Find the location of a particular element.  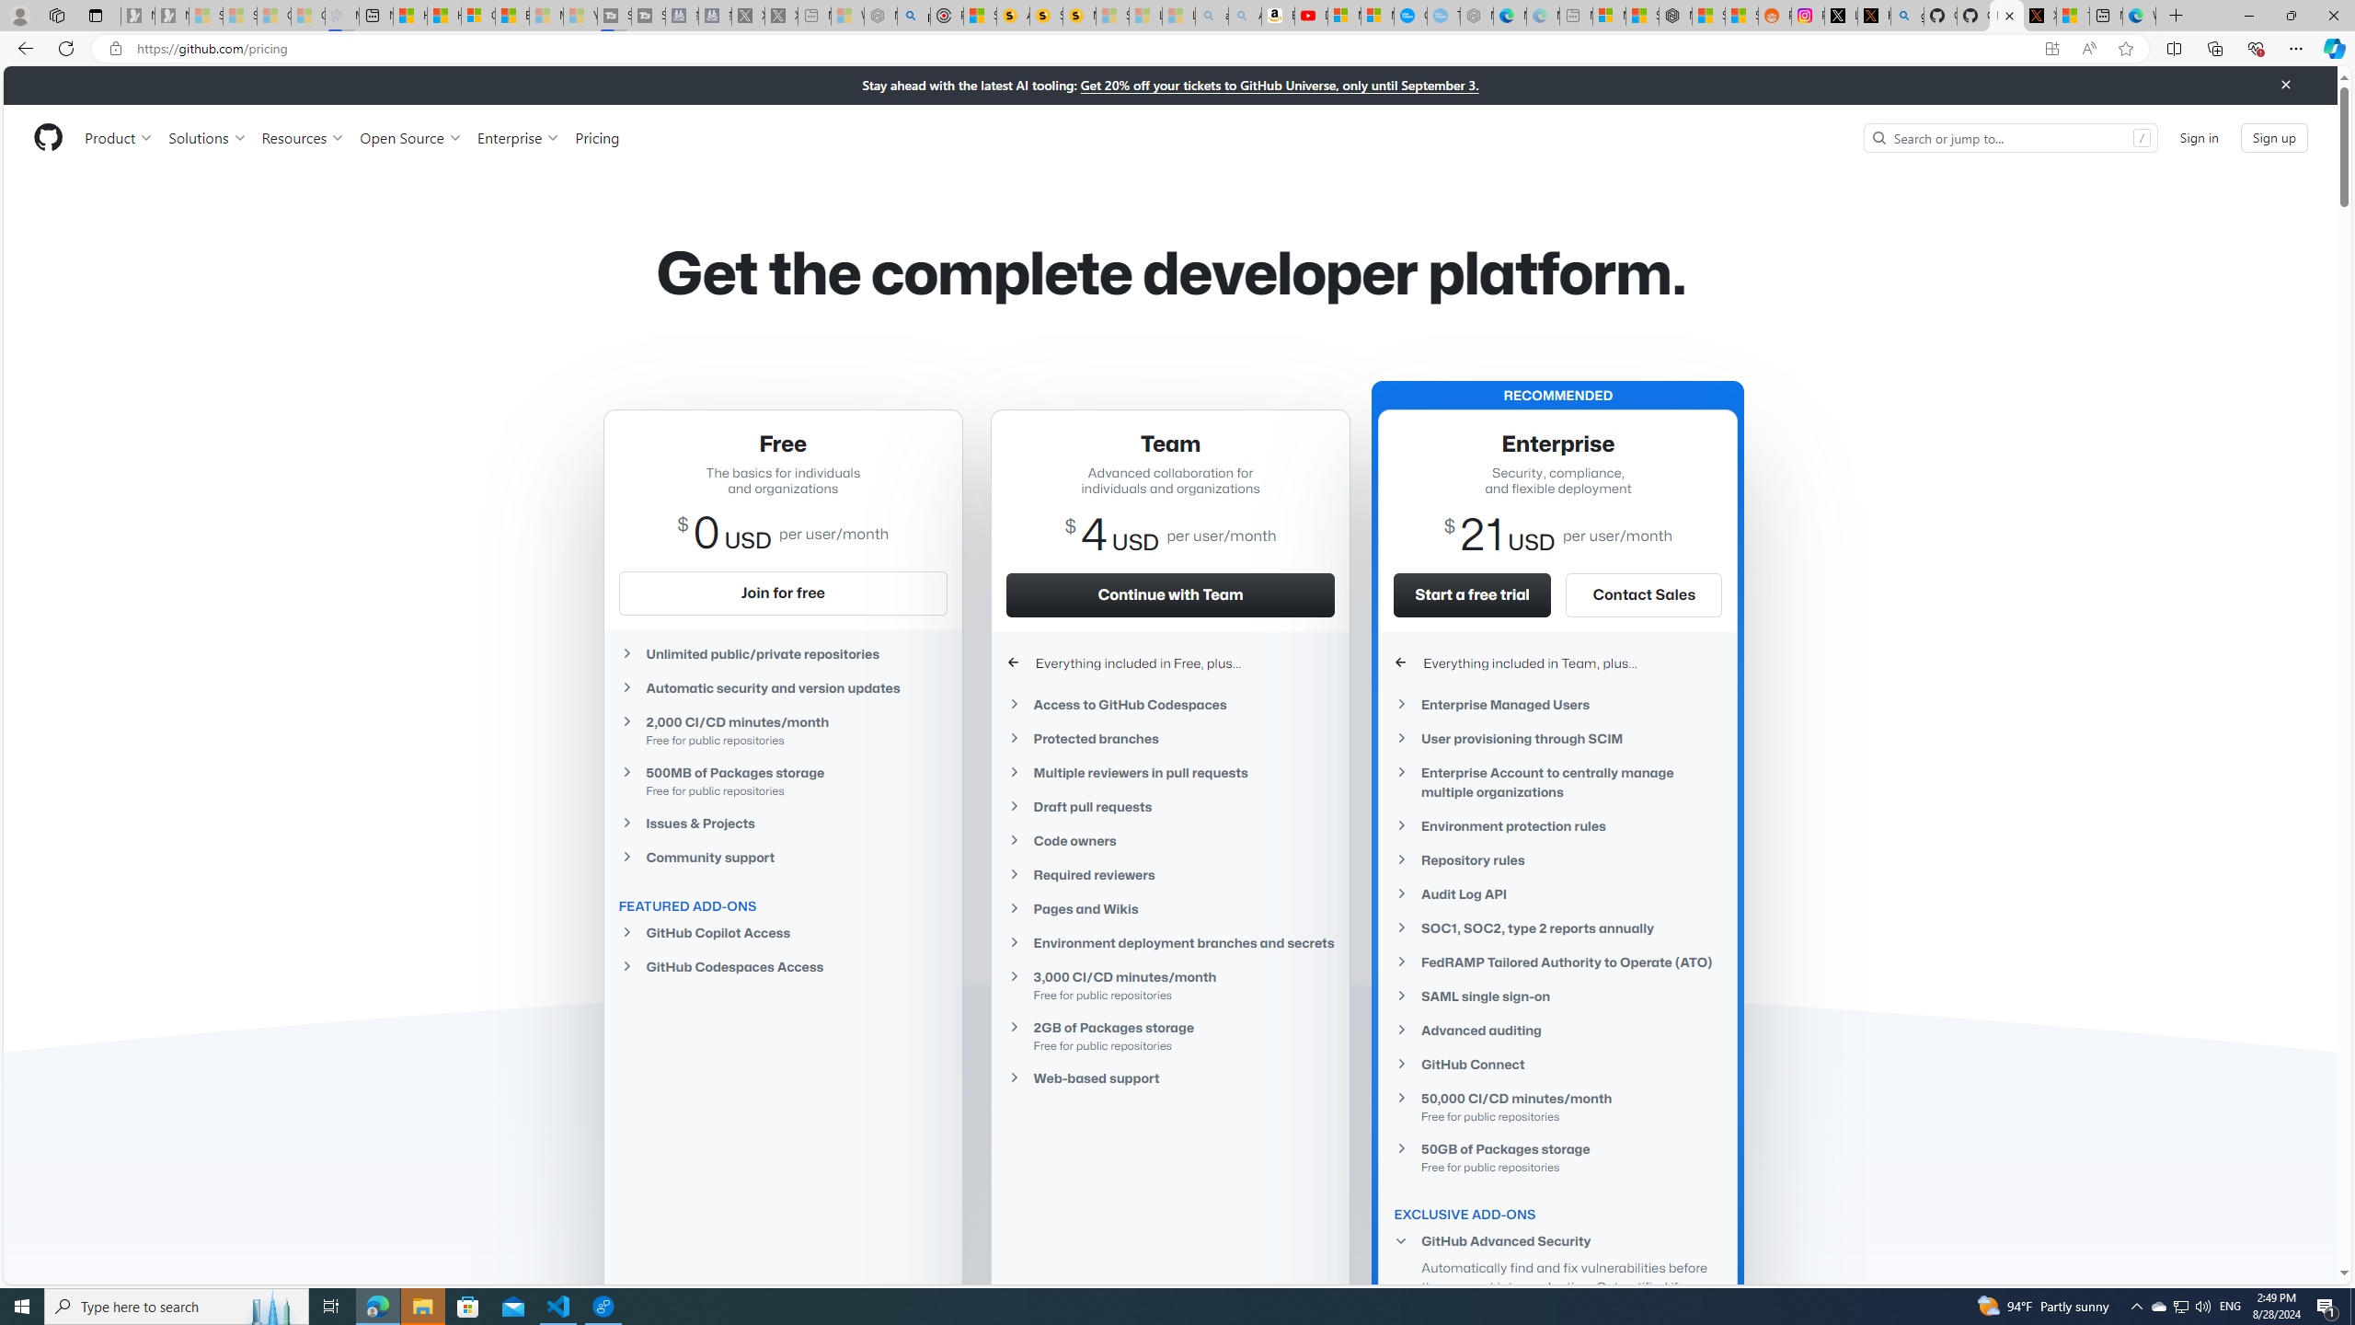

Continue with Team is located at coordinates (1170, 594).